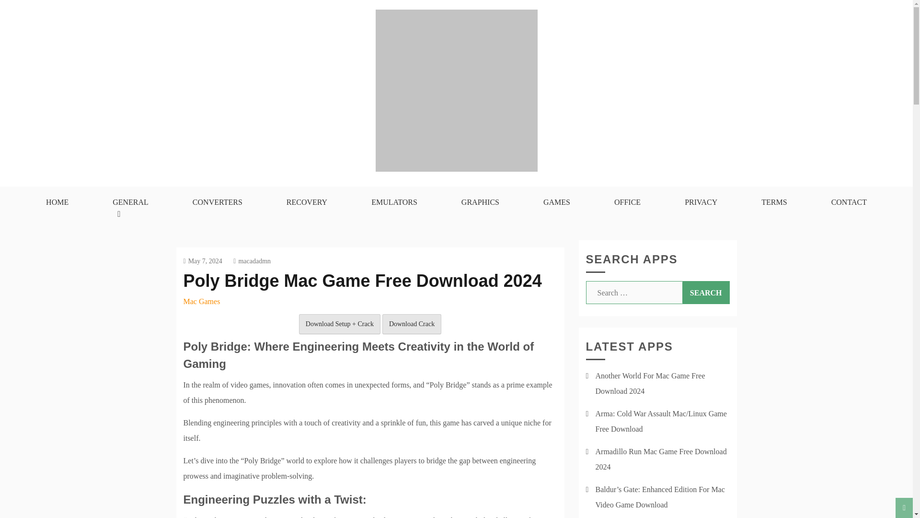 The width and height of the screenshot is (920, 518). I want to click on CONVERTERS, so click(218, 202).